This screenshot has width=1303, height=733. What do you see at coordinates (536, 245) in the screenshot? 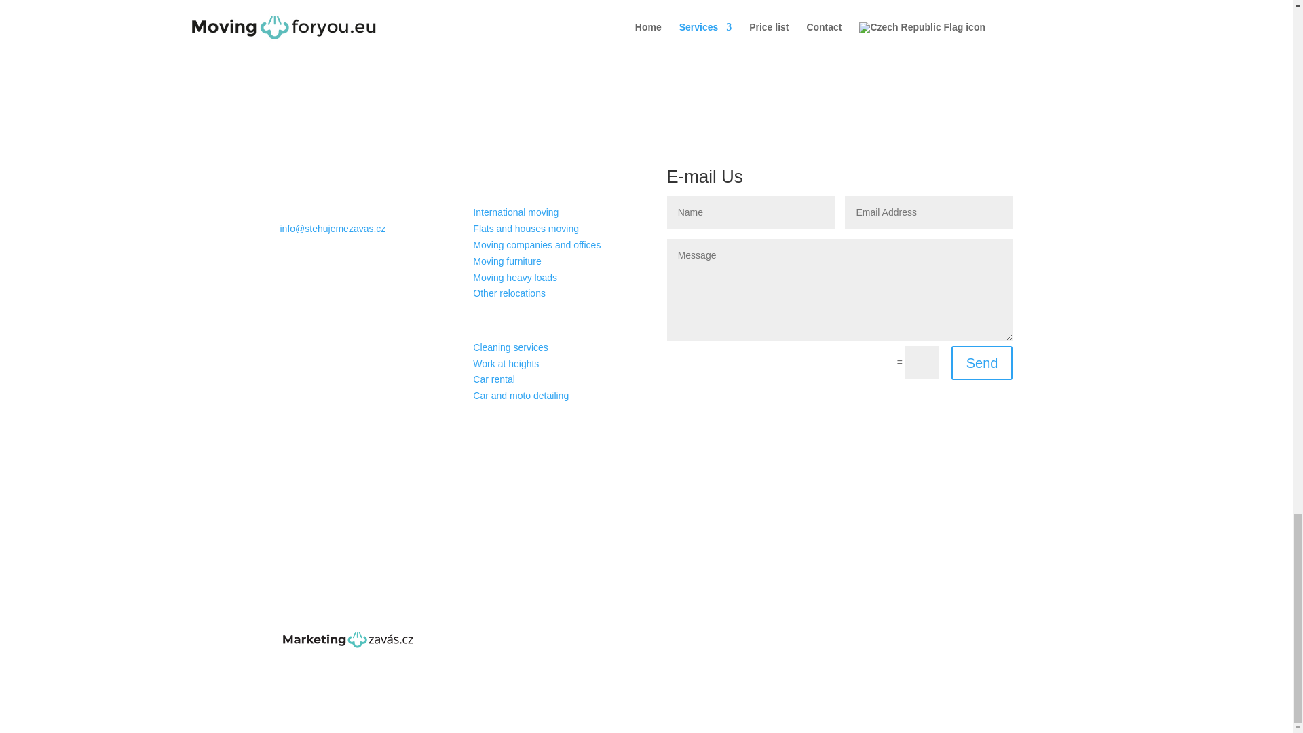
I see `Moving companies and offices` at bounding box center [536, 245].